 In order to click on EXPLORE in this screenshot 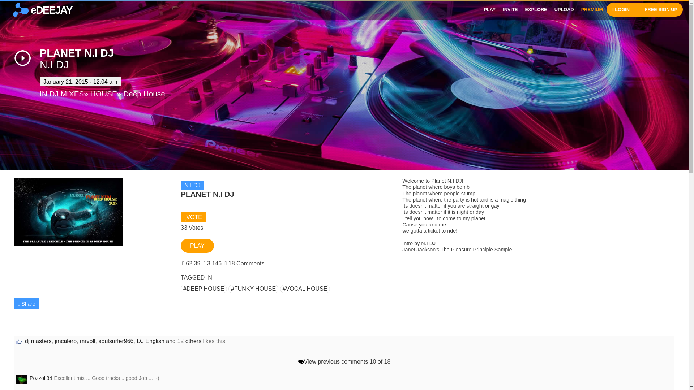, I will do `click(536, 9)`.